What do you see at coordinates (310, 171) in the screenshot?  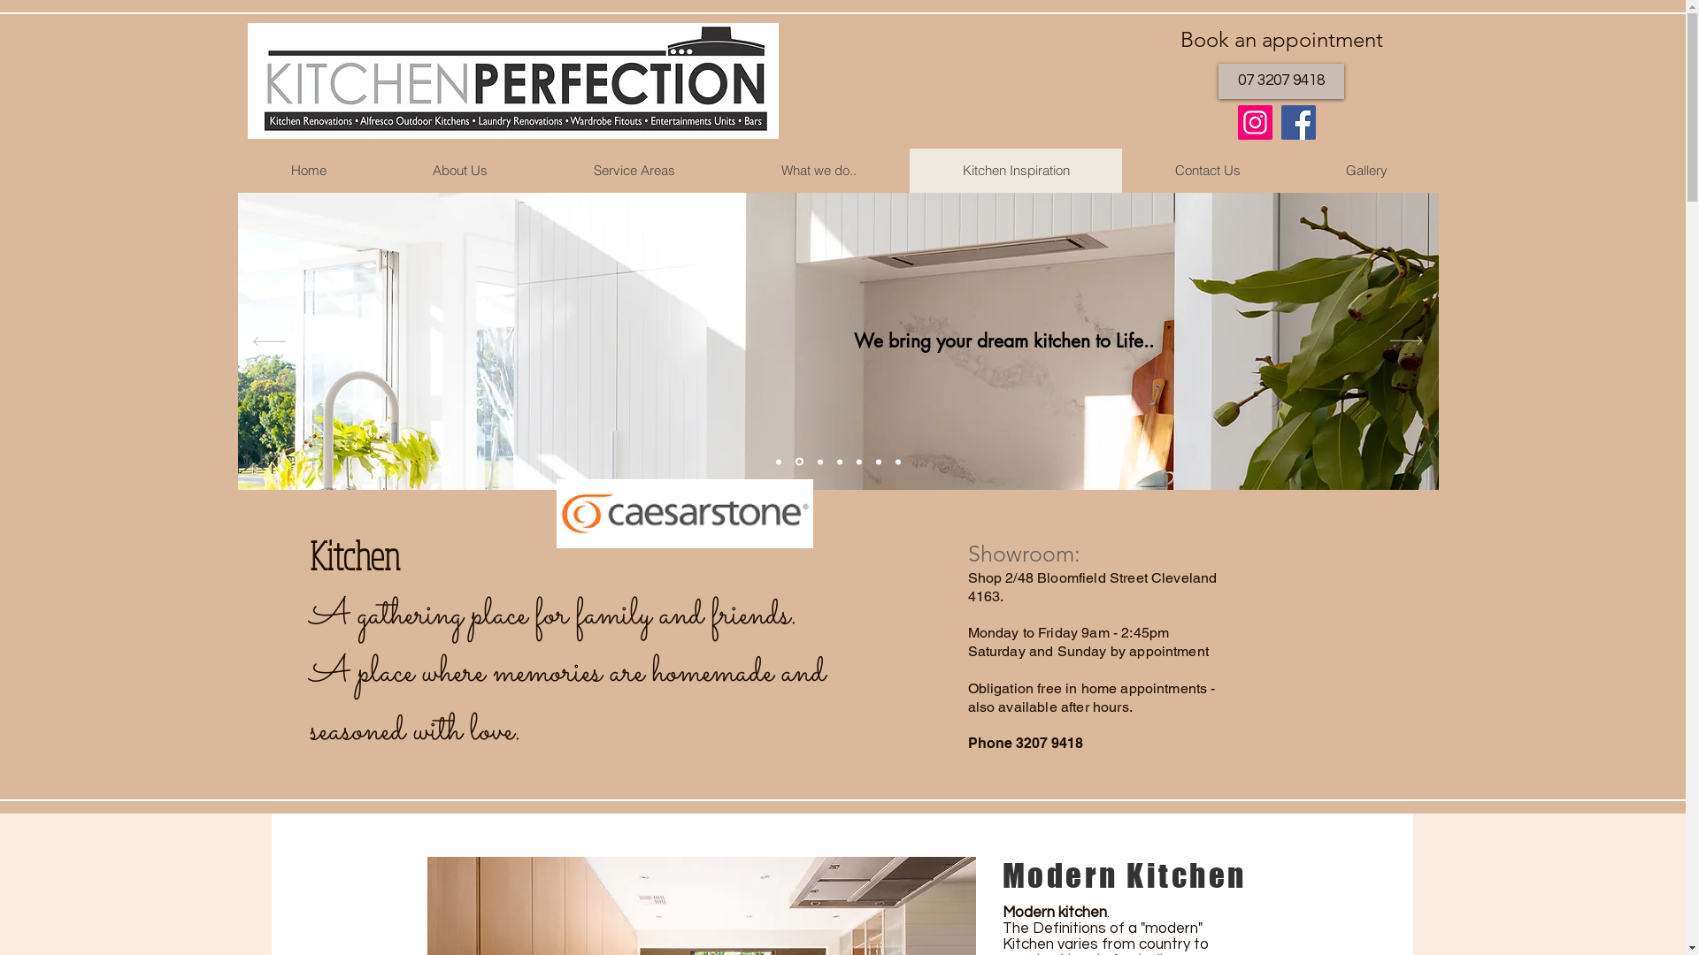 I see `Home` at bounding box center [310, 171].